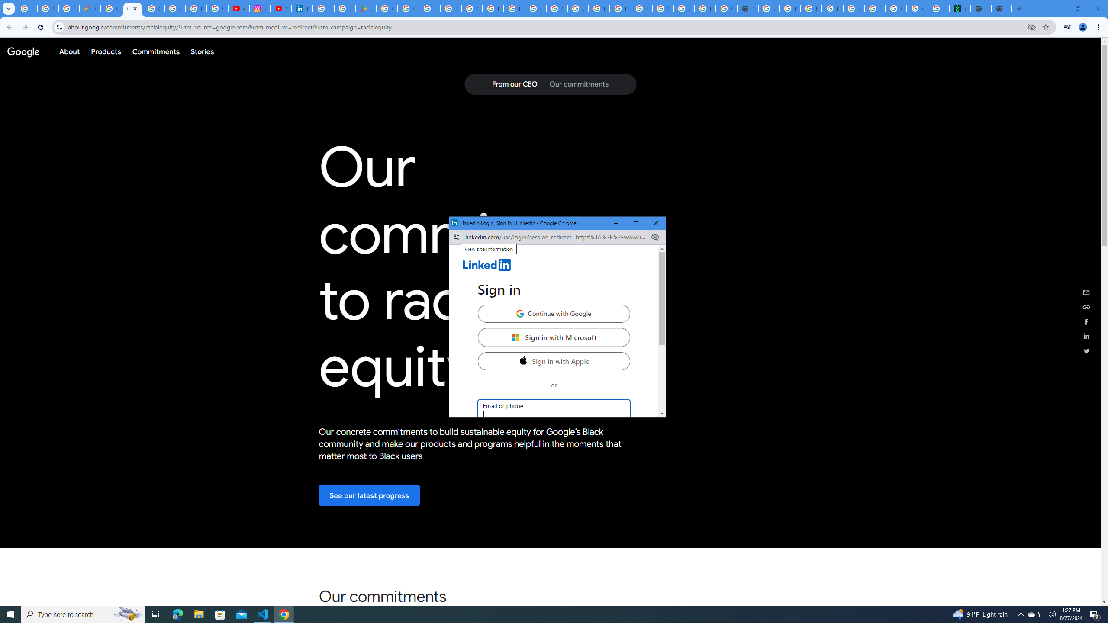  What do you see at coordinates (616, 223) in the screenshot?
I see `Microsoft` at bounding box center [616, 223].